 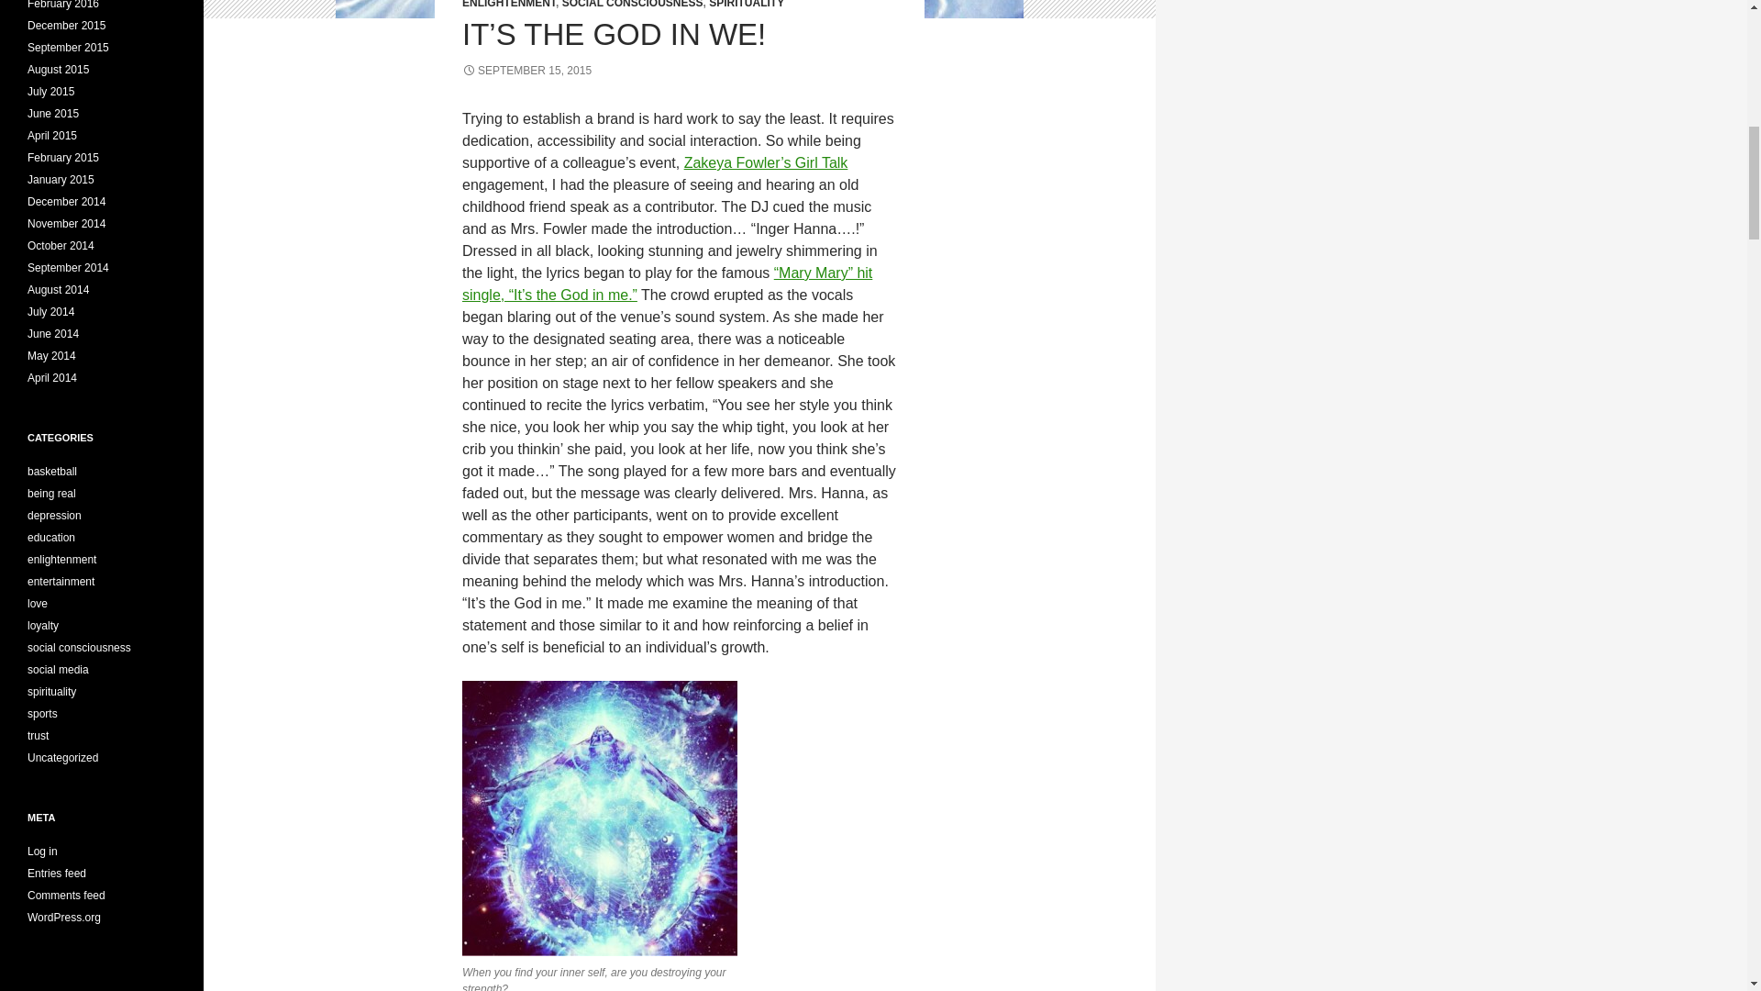 What do you see at coordinates (747, 4) in the screenshot?
I see `SPIRITUALITY` at bounding box center [747, 4].